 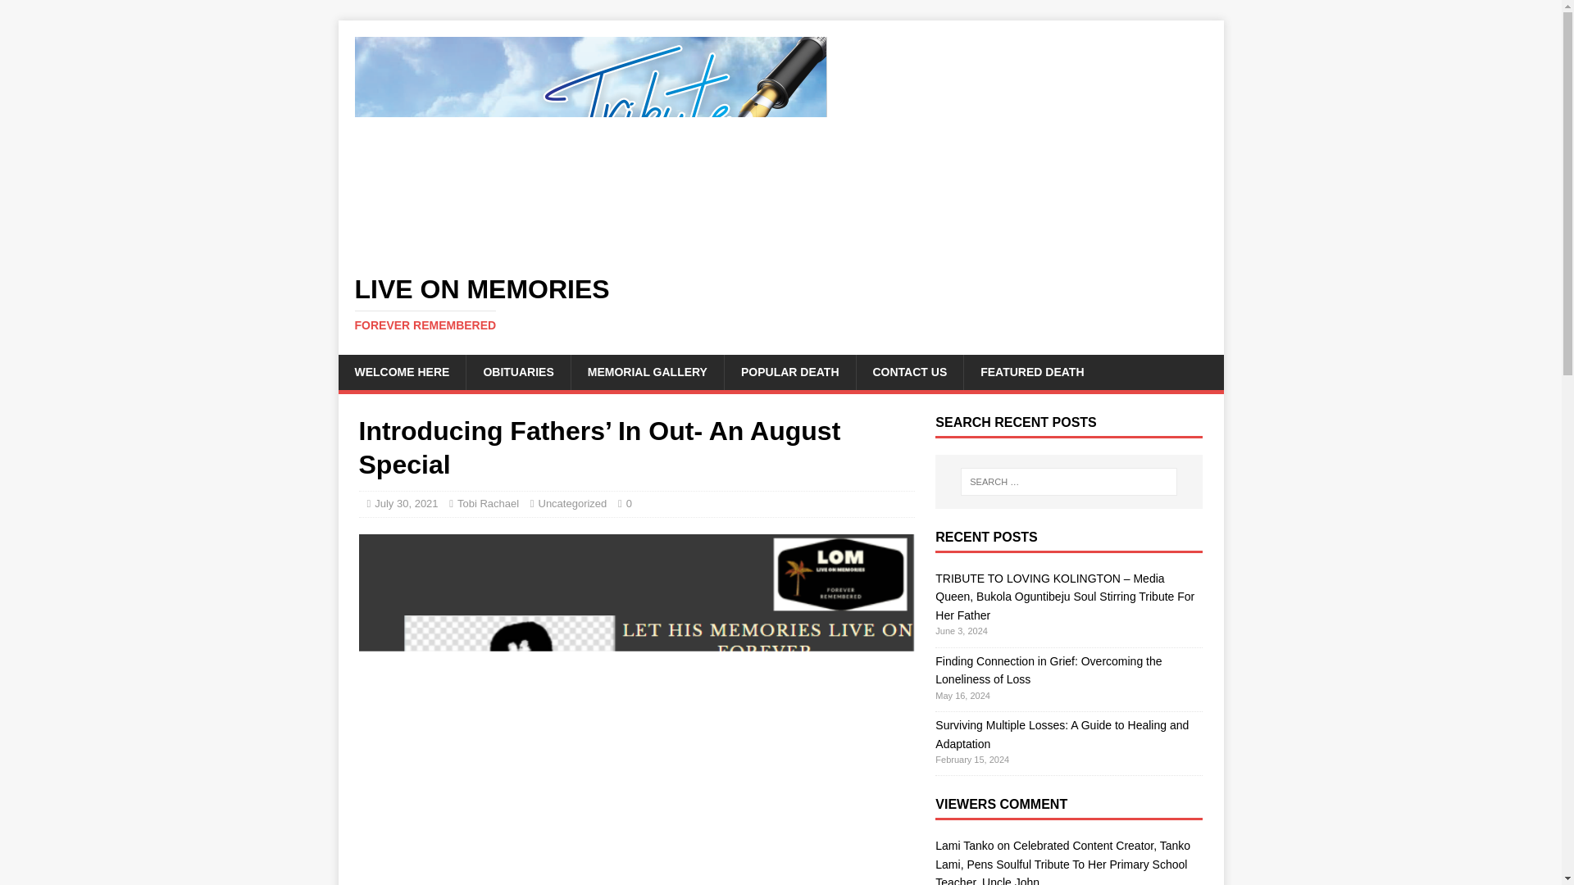 What do you see at coordinates (489, 503) in the screenshot?
I see `Tobi Rachael` at bounding box center [489, 503].